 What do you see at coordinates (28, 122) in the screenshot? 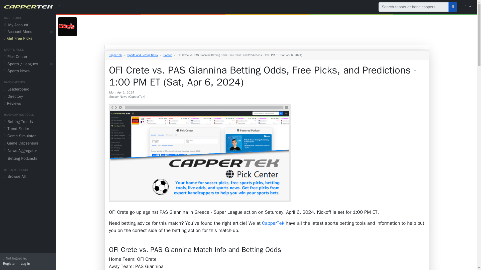
I see `Betting Trends` at bounding box center [28, 122].